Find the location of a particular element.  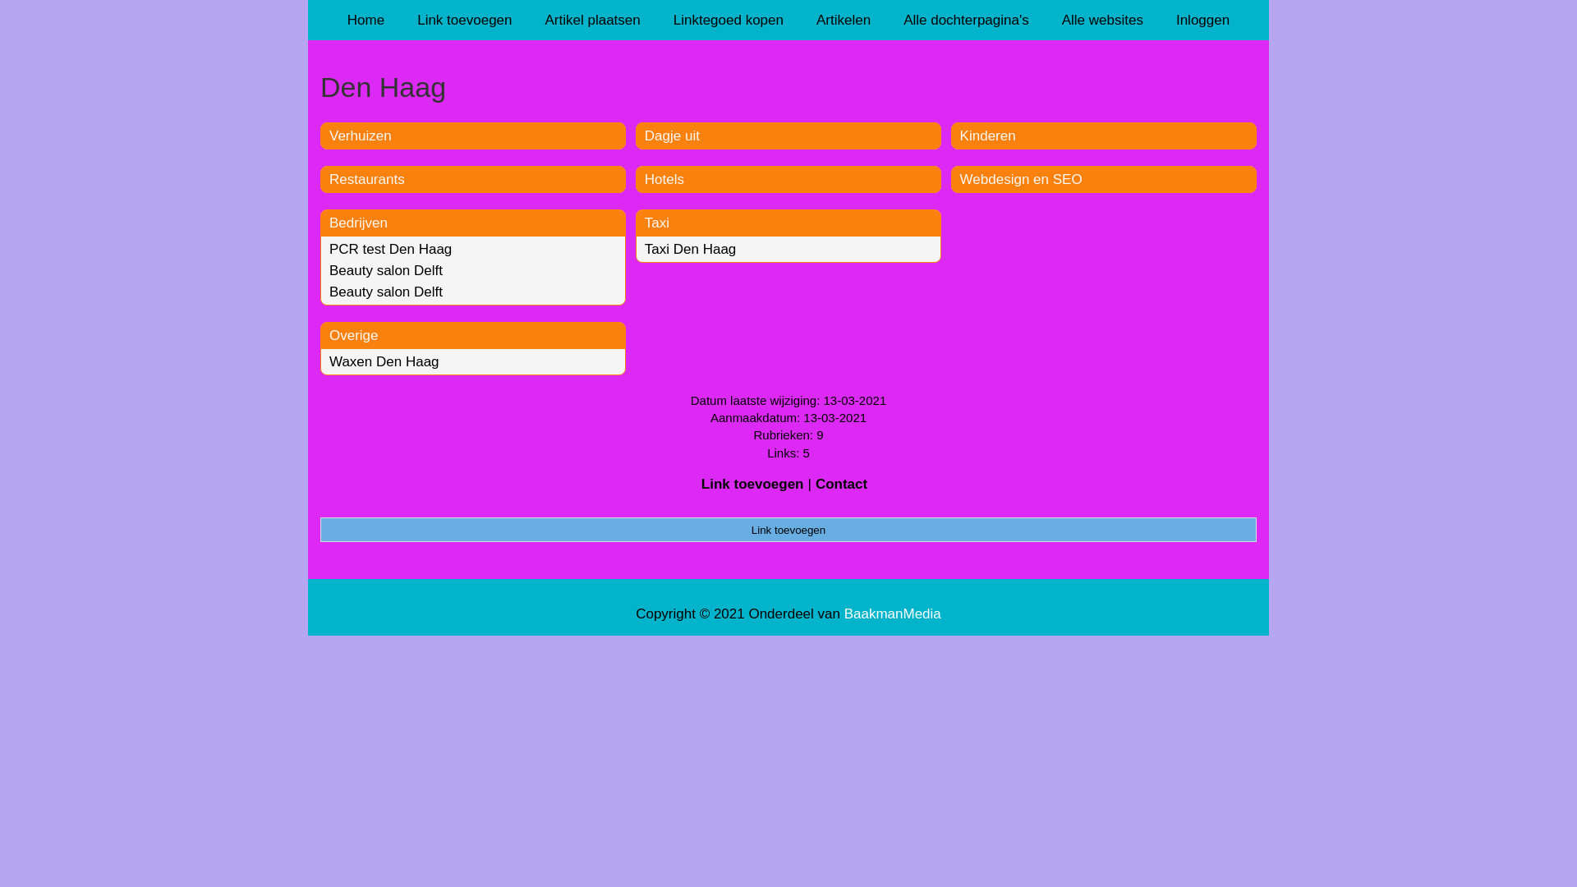

Inloggen is located at coordinates (1202, 20).